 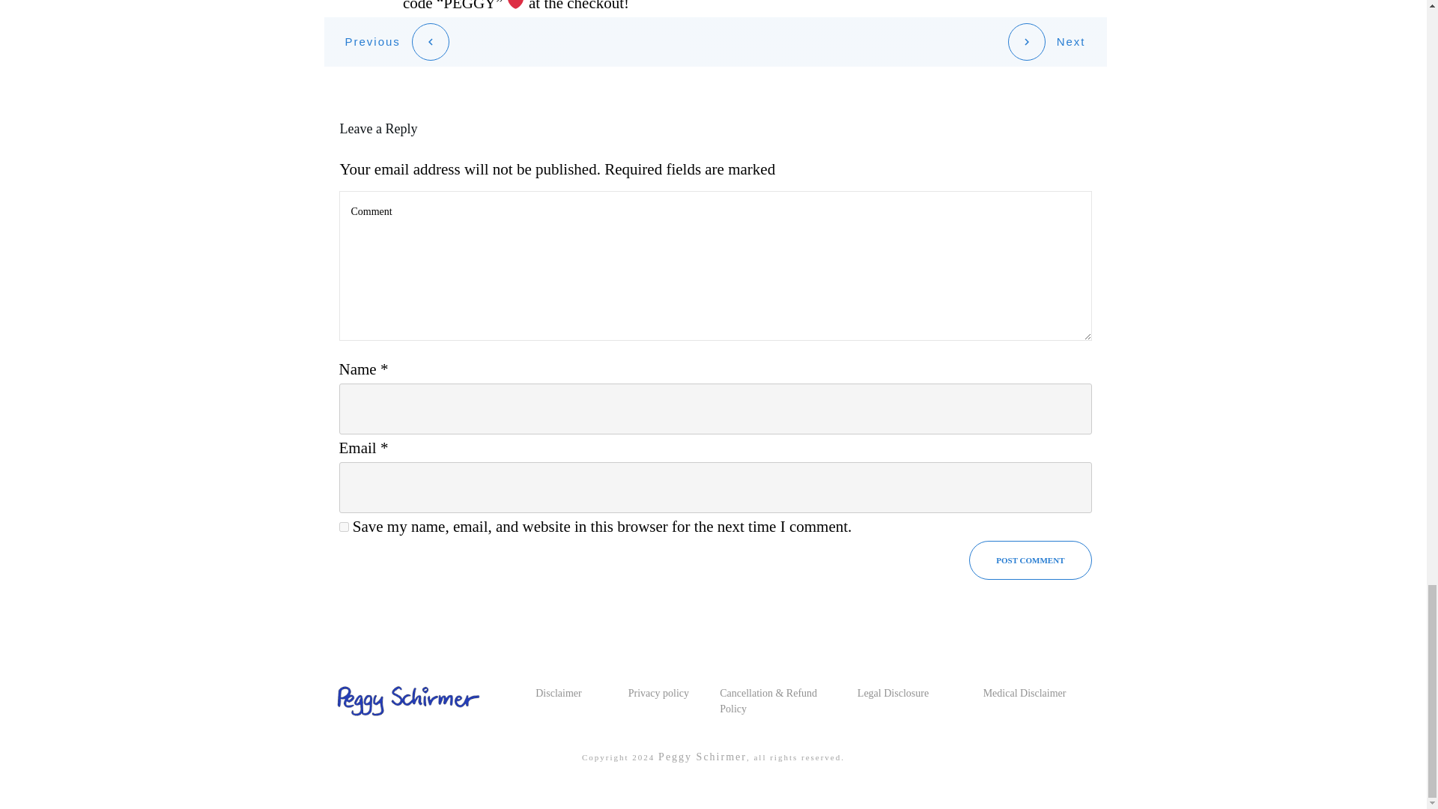 What do you see at coordinates (397, 42) in the screenshot?
I see `Previous` at bounding box center [397, 42].